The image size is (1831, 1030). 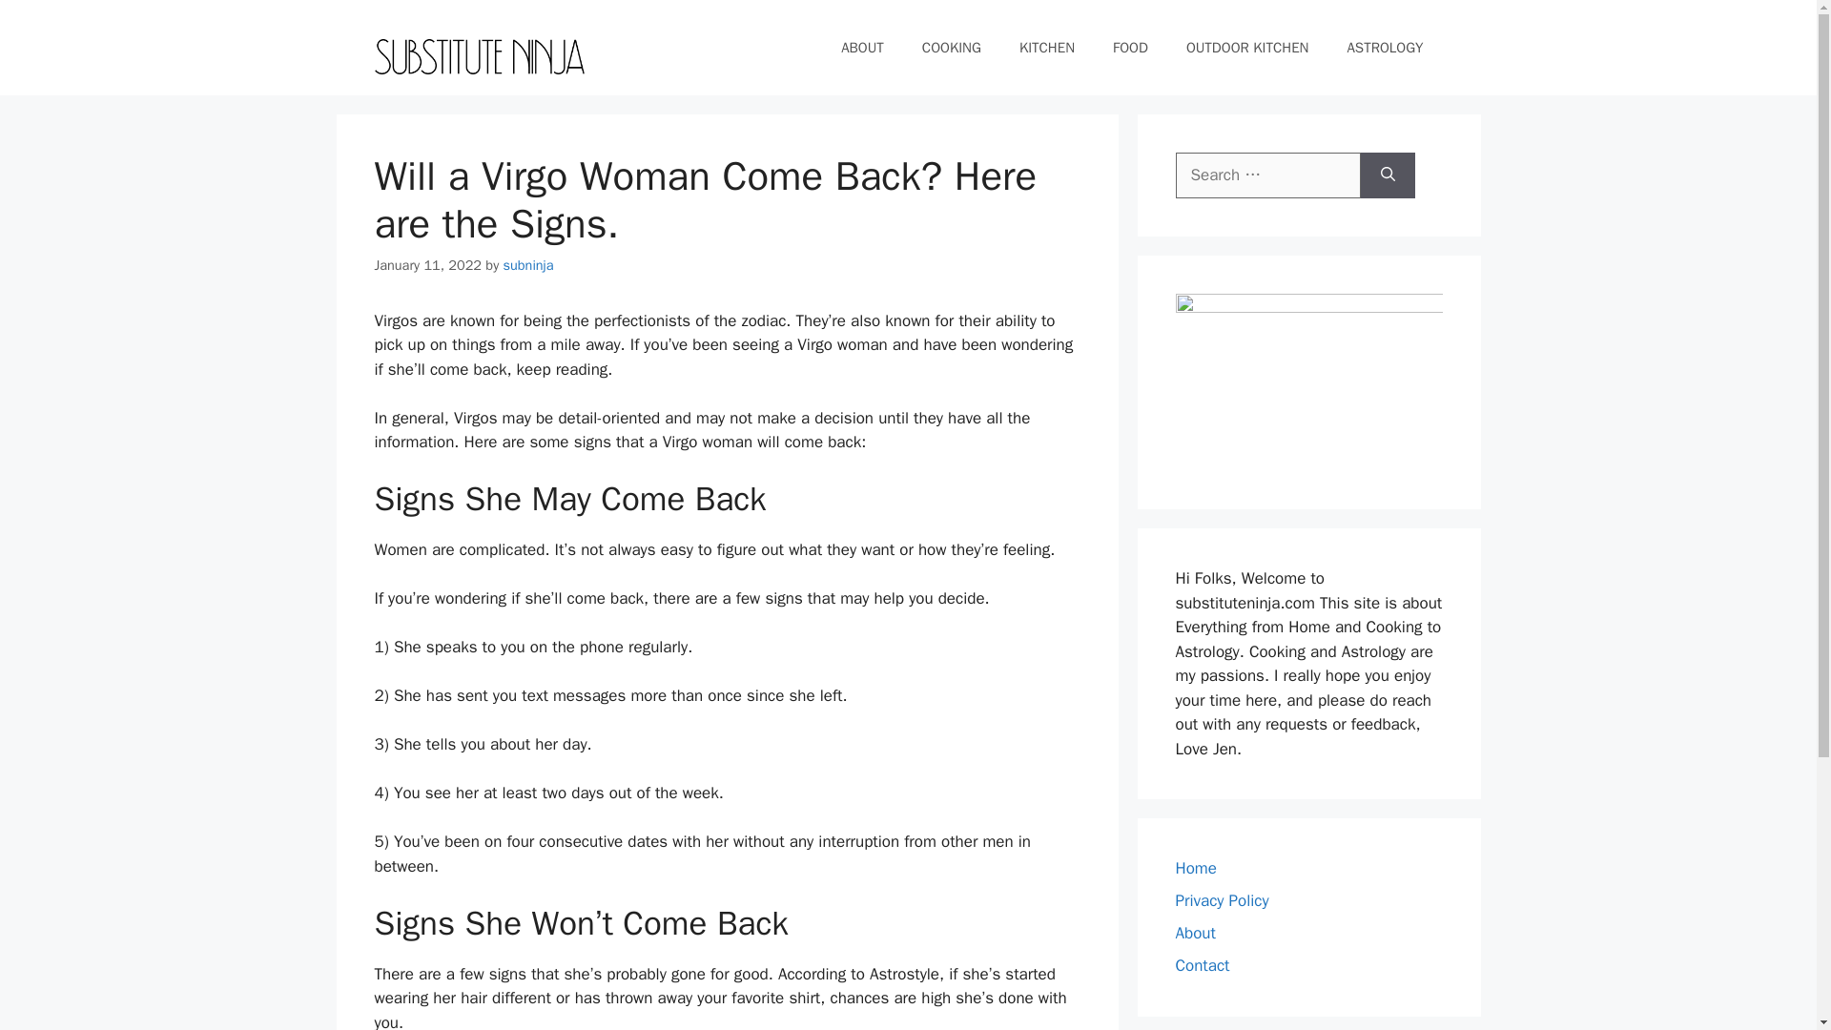 I want to click on COOKING, so click(x=951, y=48).